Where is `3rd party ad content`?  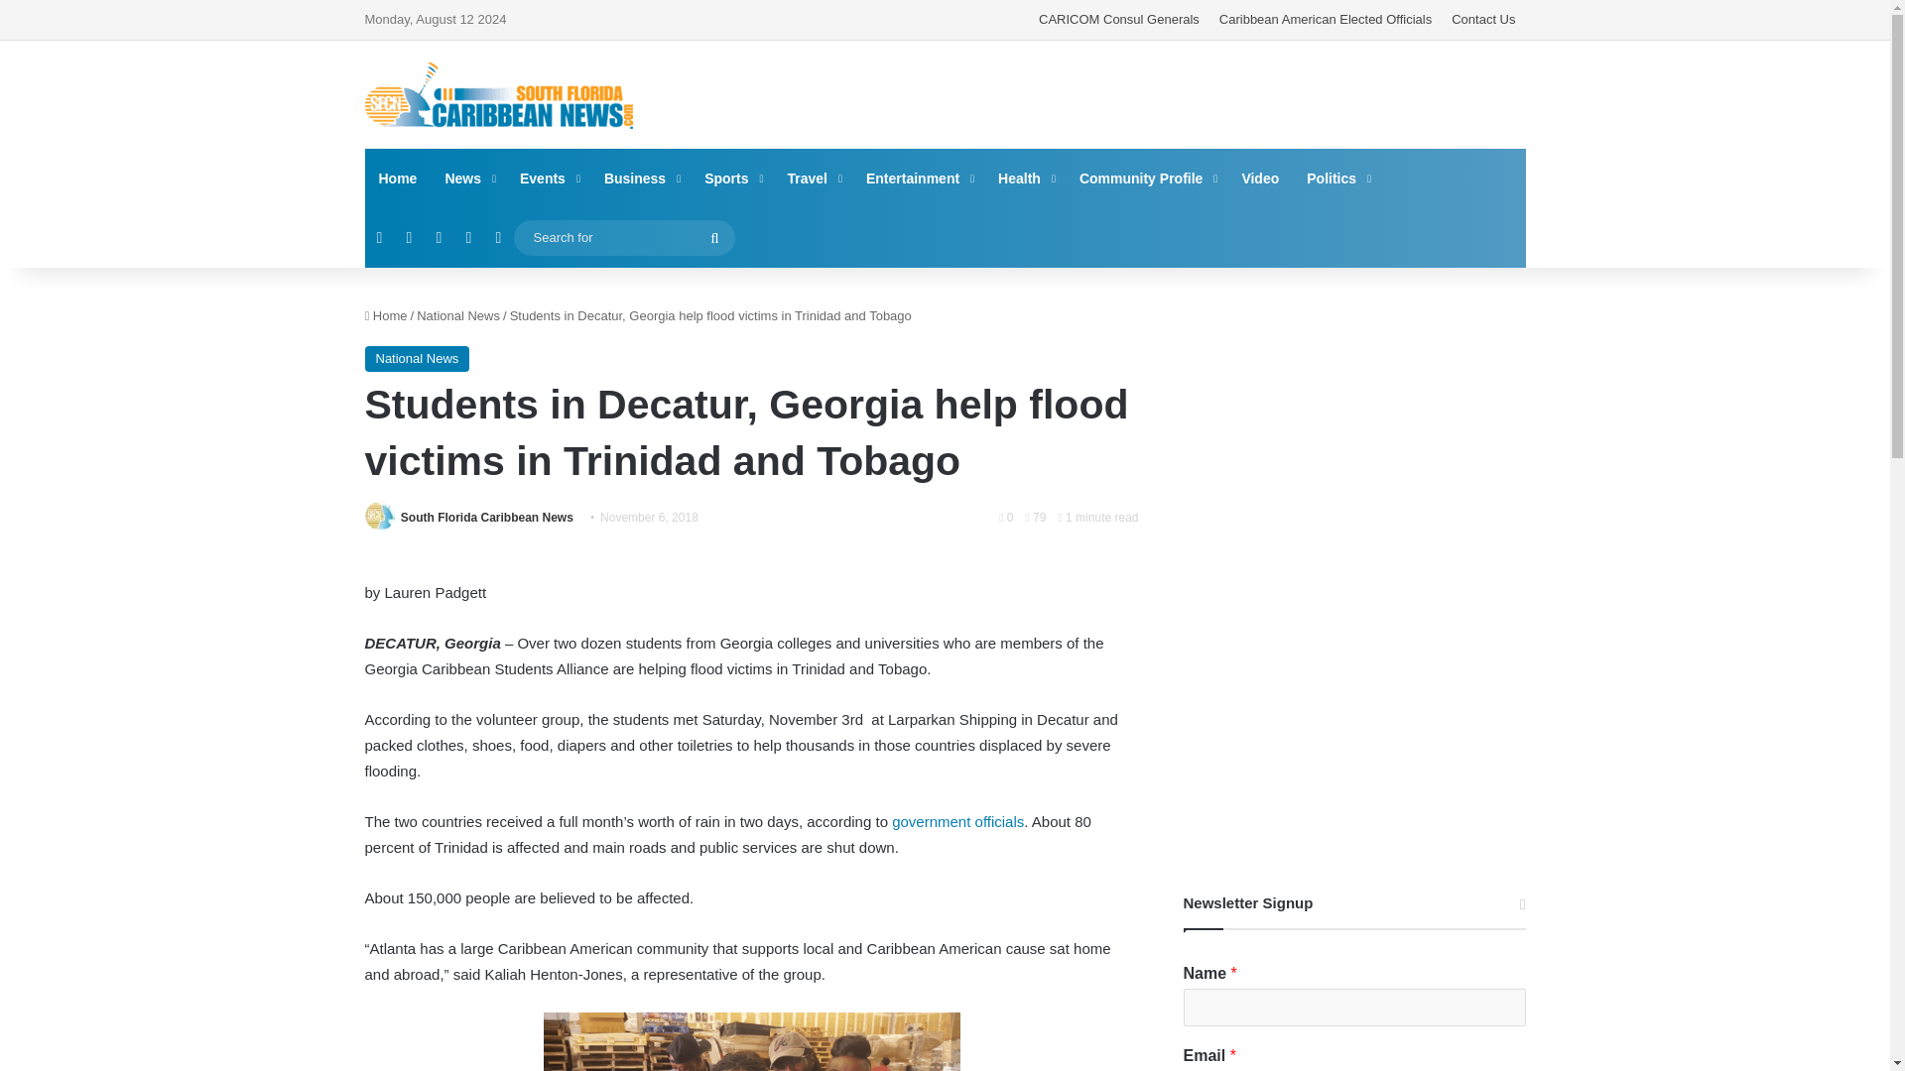 3rd party ad content is located at coordinates (1143, 93).